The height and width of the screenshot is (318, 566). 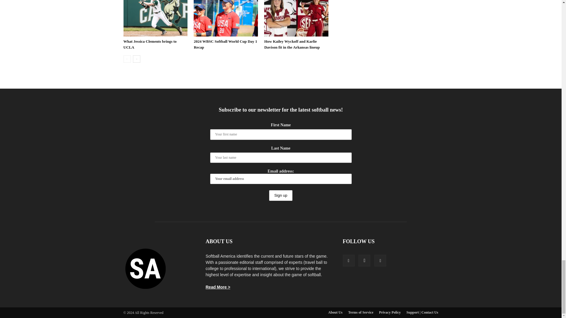 I want to click on Sign up, so click(x=281, y=196).